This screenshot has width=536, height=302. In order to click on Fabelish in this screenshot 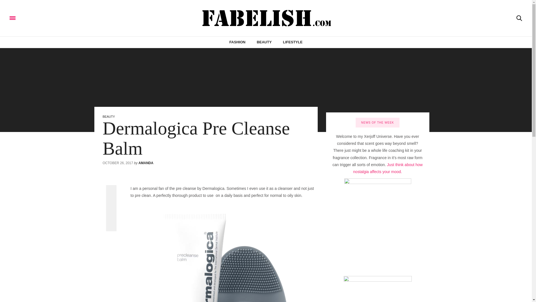, I will do `click(266, 18)`.